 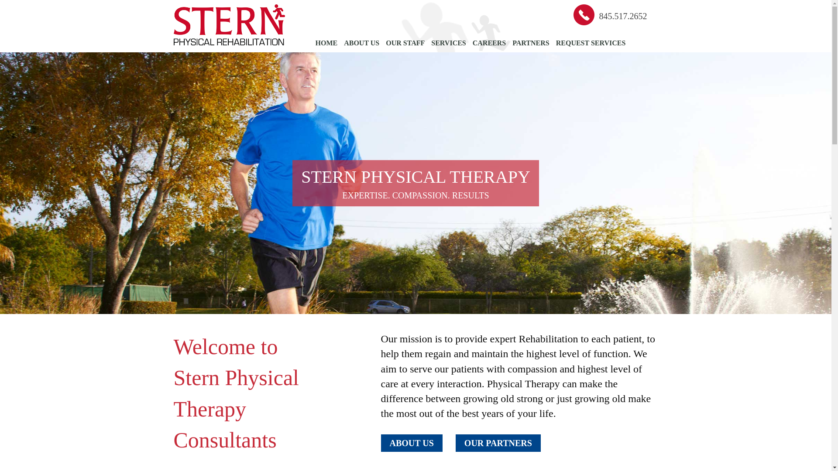 What do you see at coordinates (449, 43) in the screenshot?
I see `SERVICES` at bounding box center [449, 43].